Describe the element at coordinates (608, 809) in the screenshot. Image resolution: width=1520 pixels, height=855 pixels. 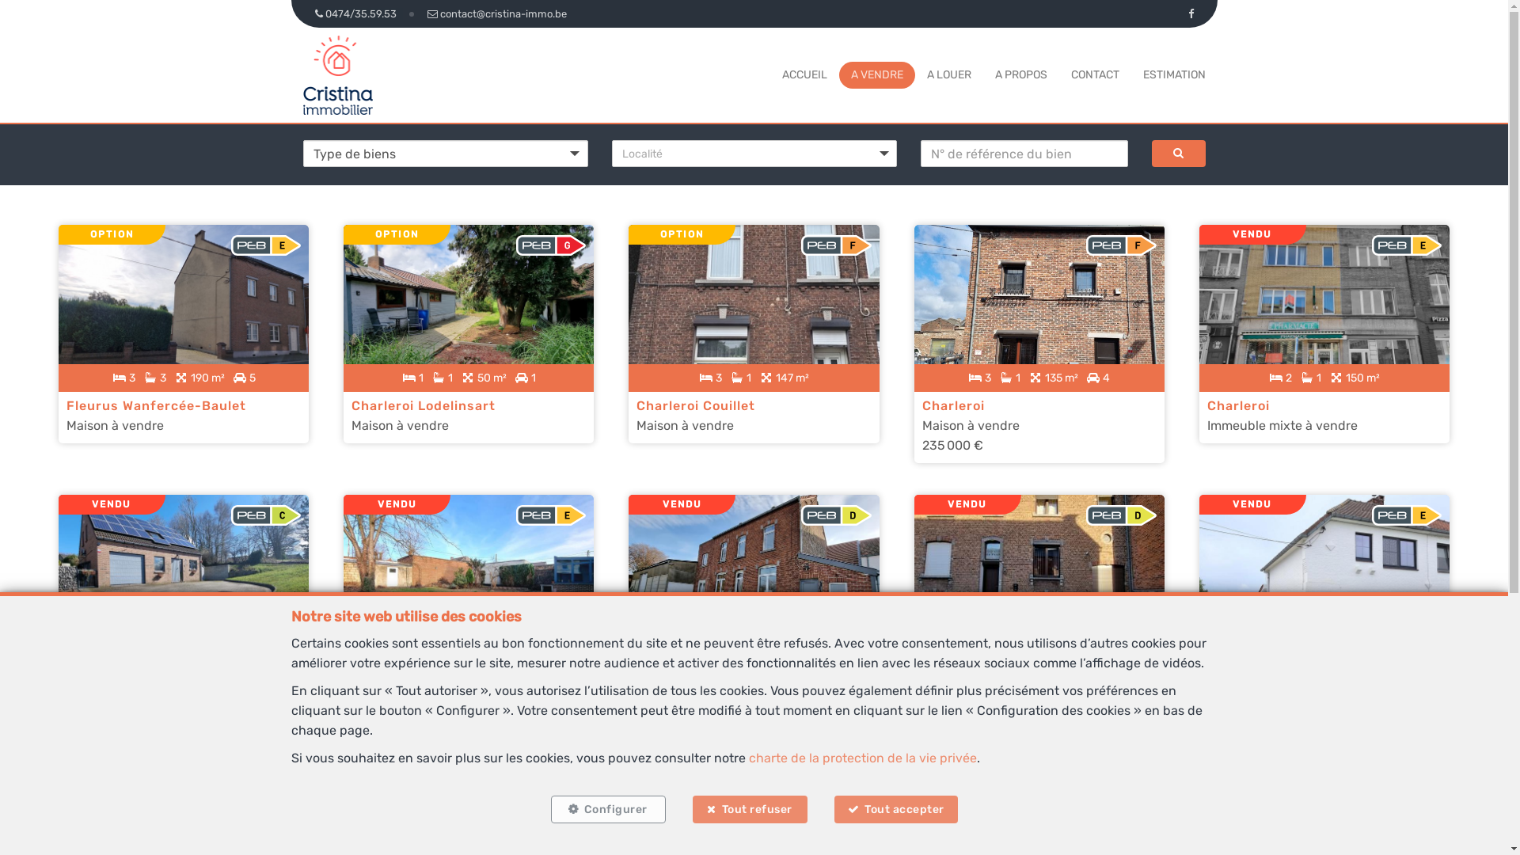
I see `Configurer` at that location.